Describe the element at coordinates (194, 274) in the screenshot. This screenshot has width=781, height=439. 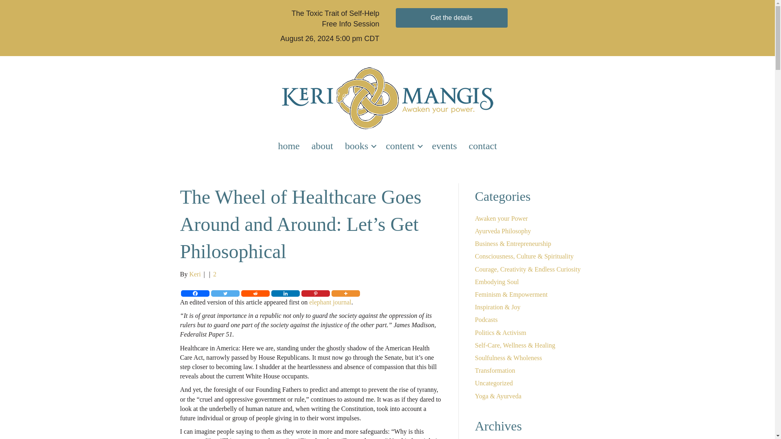
I see `Keri` at that location.